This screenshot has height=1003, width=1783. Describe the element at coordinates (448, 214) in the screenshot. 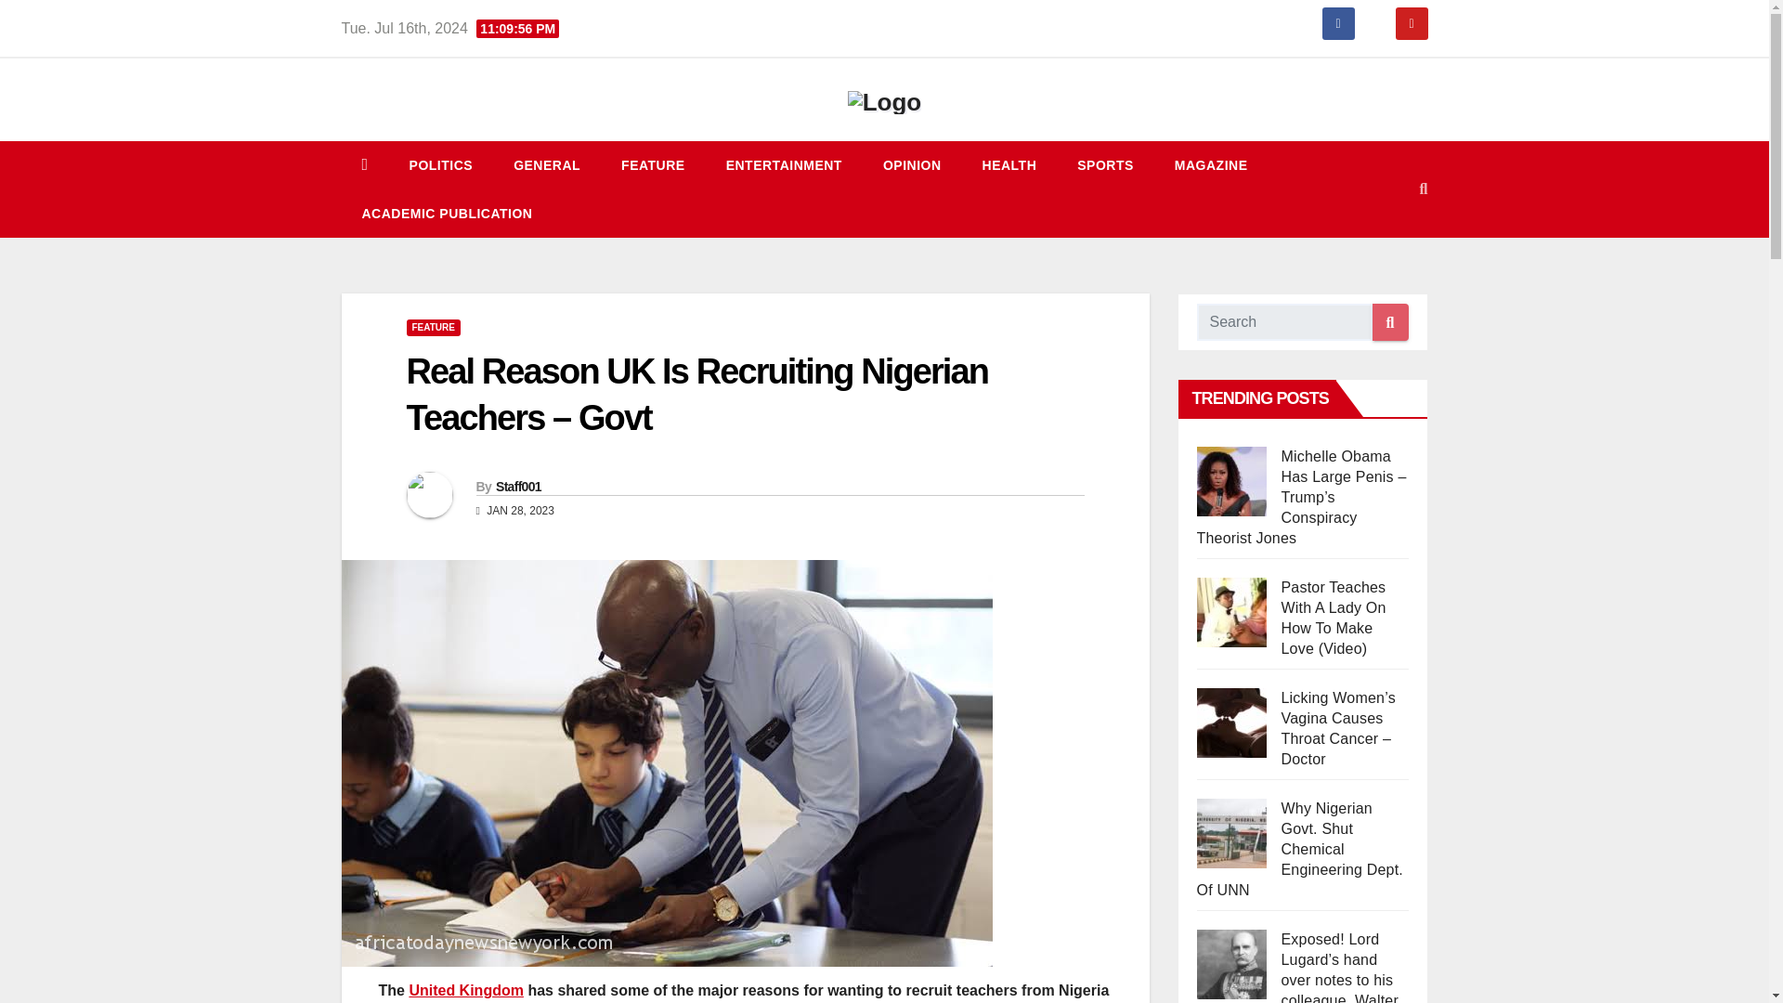

I see `ACADEMIC PUBLICATION` at that location.